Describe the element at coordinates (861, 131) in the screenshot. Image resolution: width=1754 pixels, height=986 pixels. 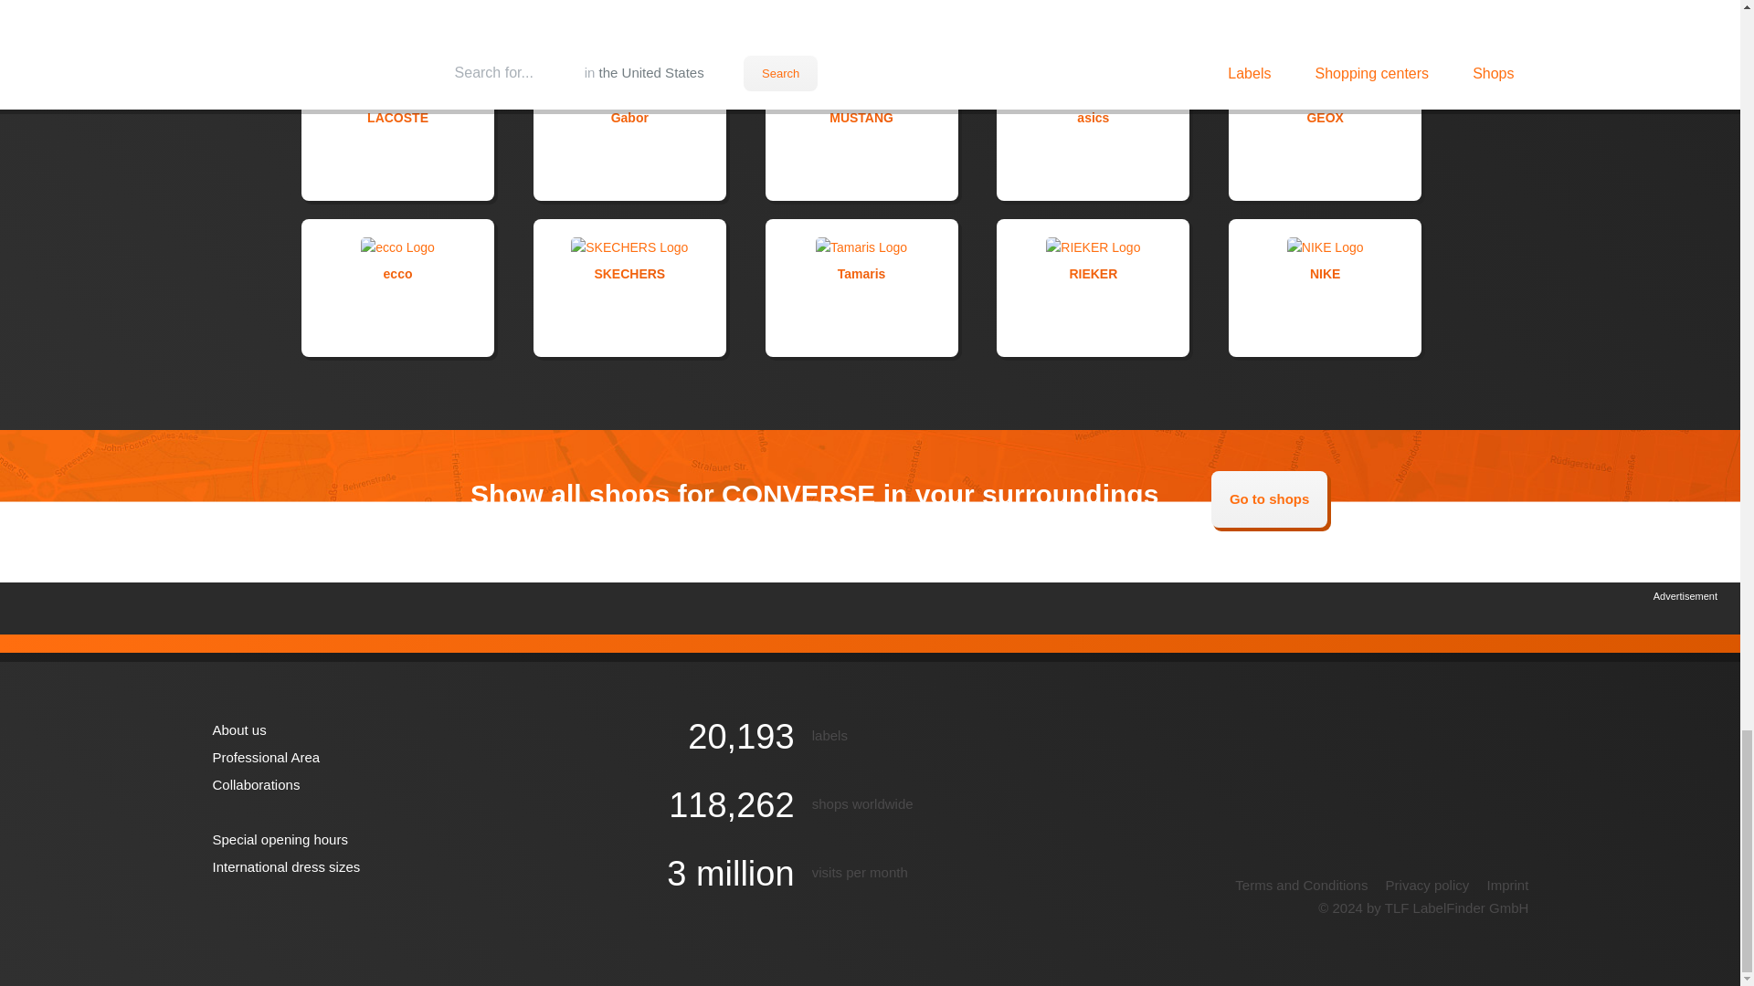
I see `MUSTANG` at that location.